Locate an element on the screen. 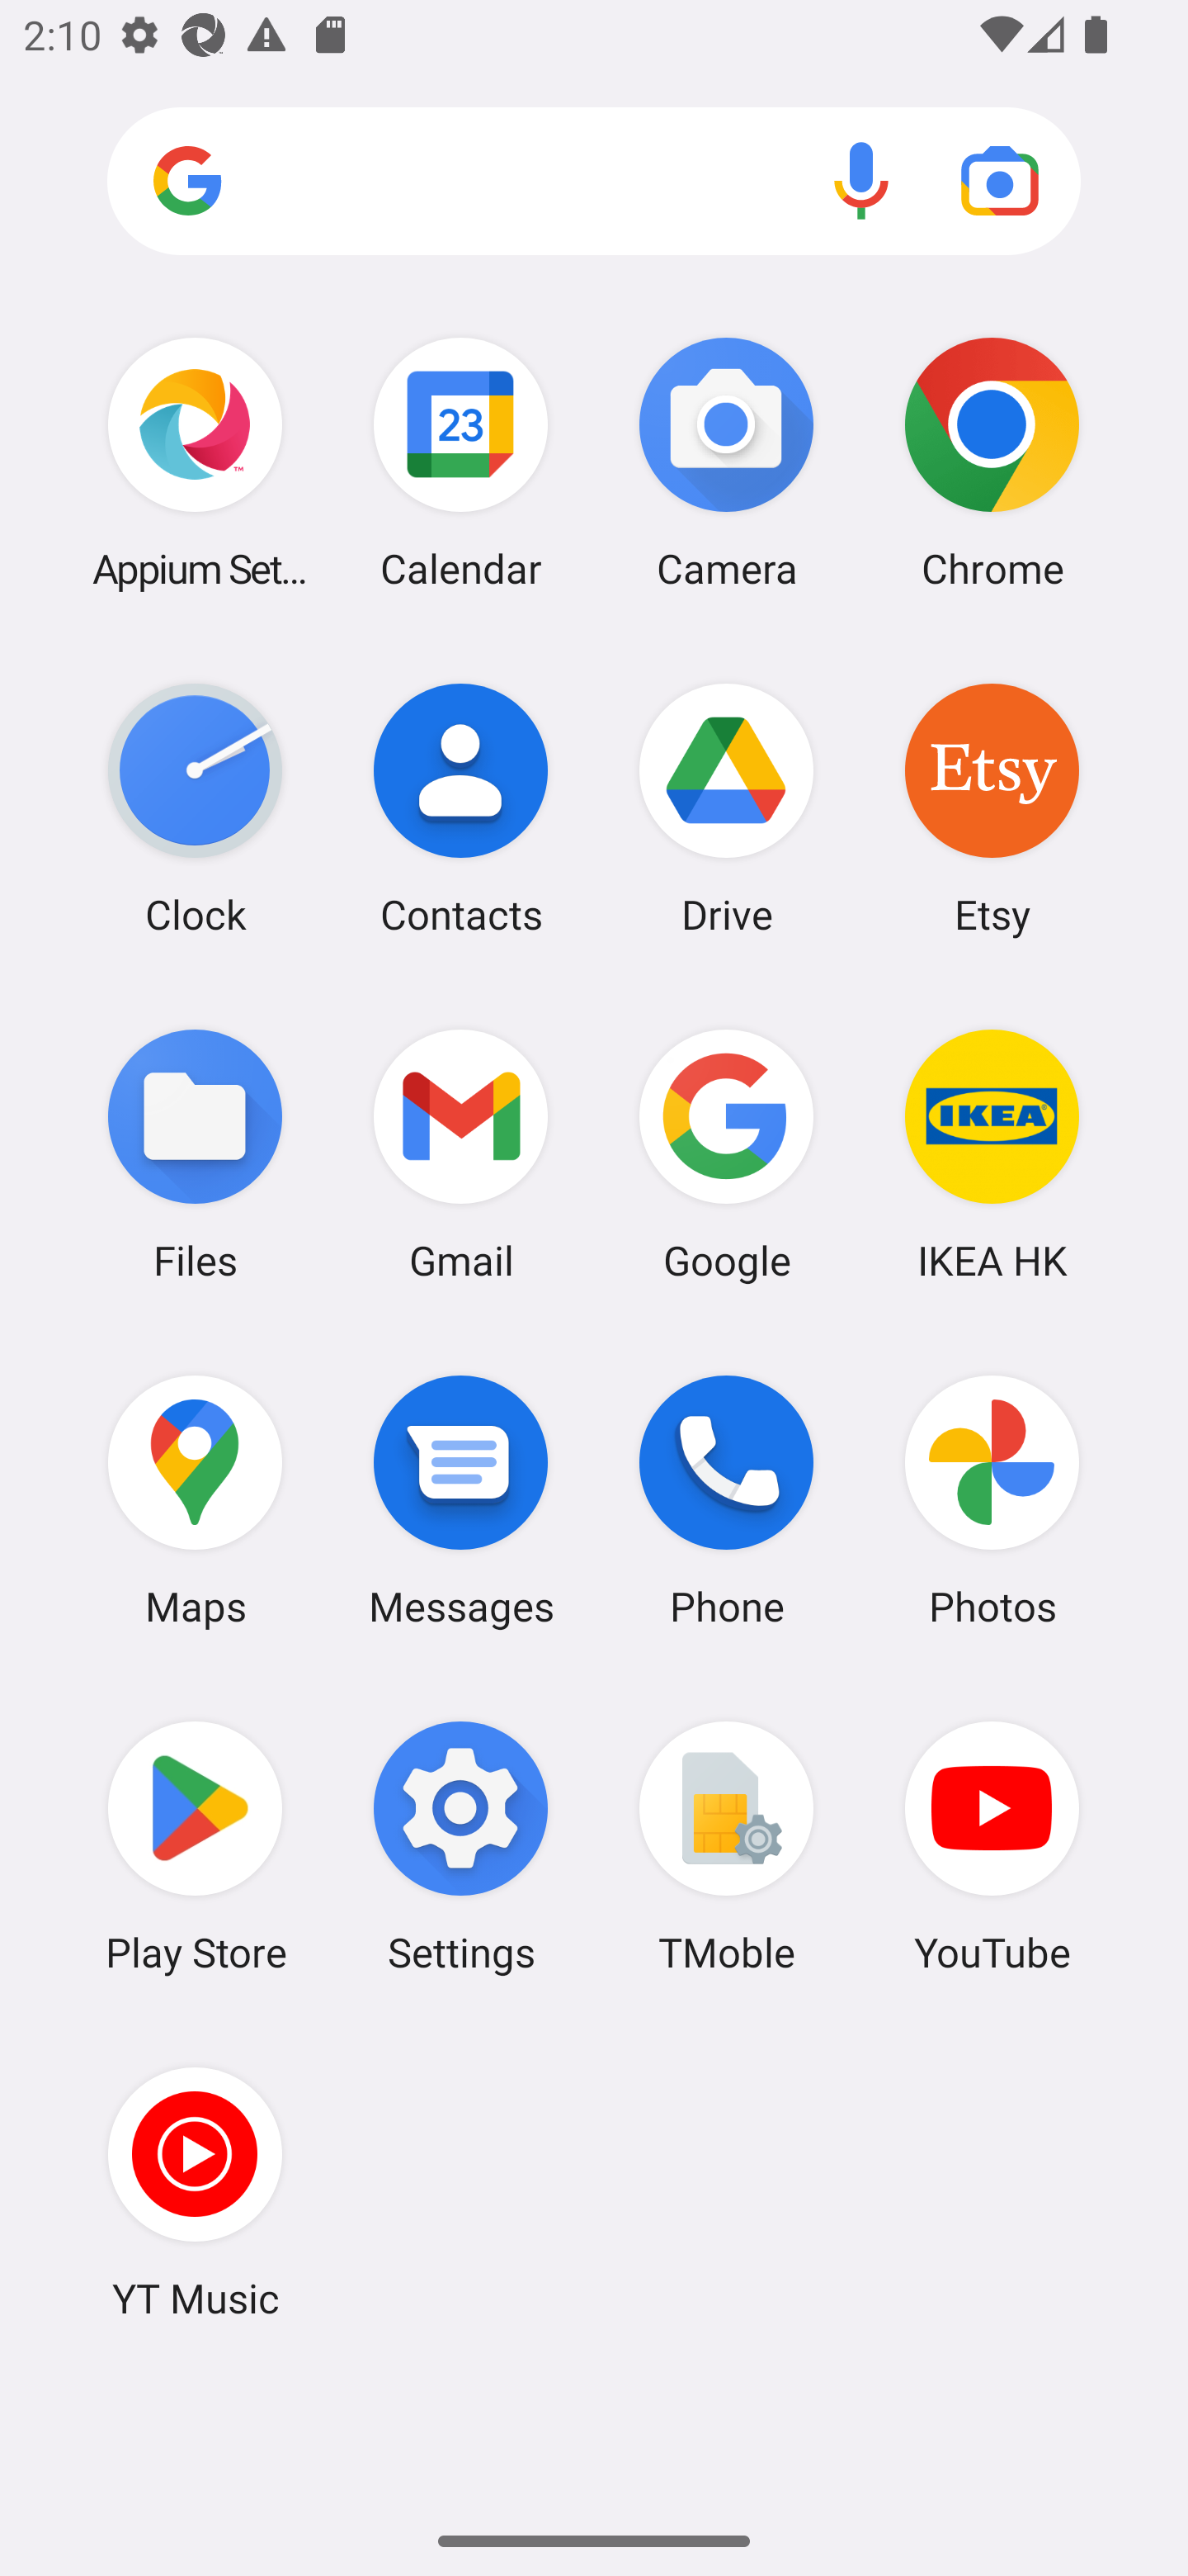  Maps is located at coordinates (195, 1500).